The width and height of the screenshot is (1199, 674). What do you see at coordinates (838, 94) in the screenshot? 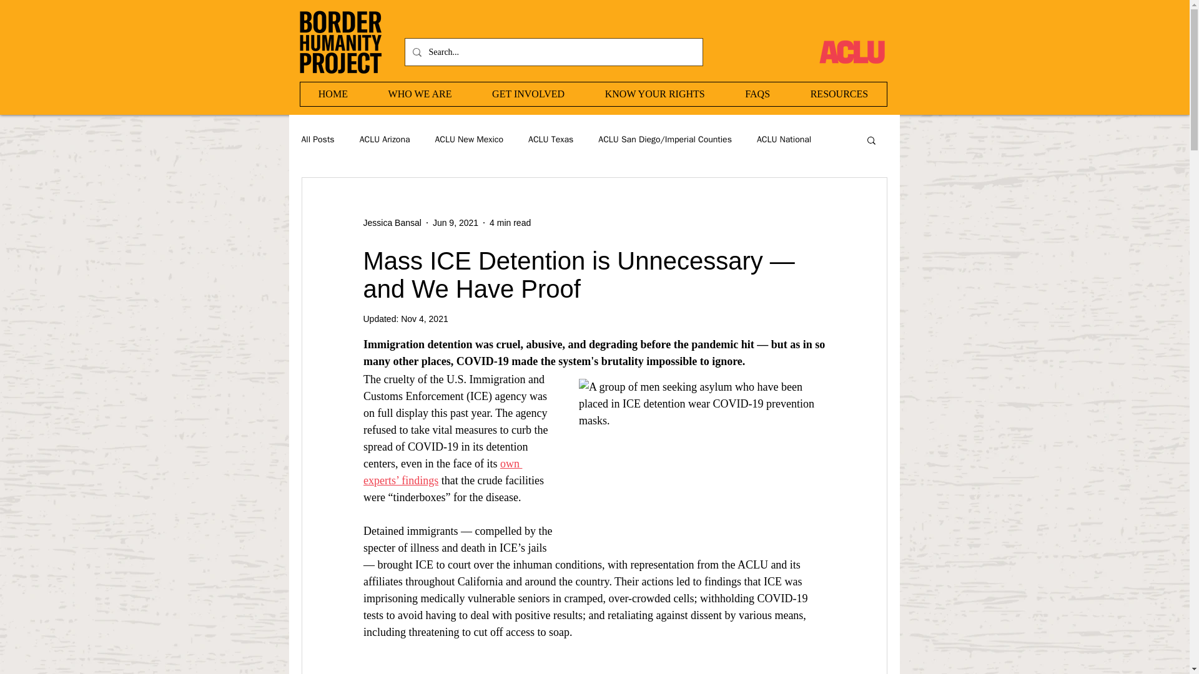
I see `RESOURCES` at bounding box center [838, 94].